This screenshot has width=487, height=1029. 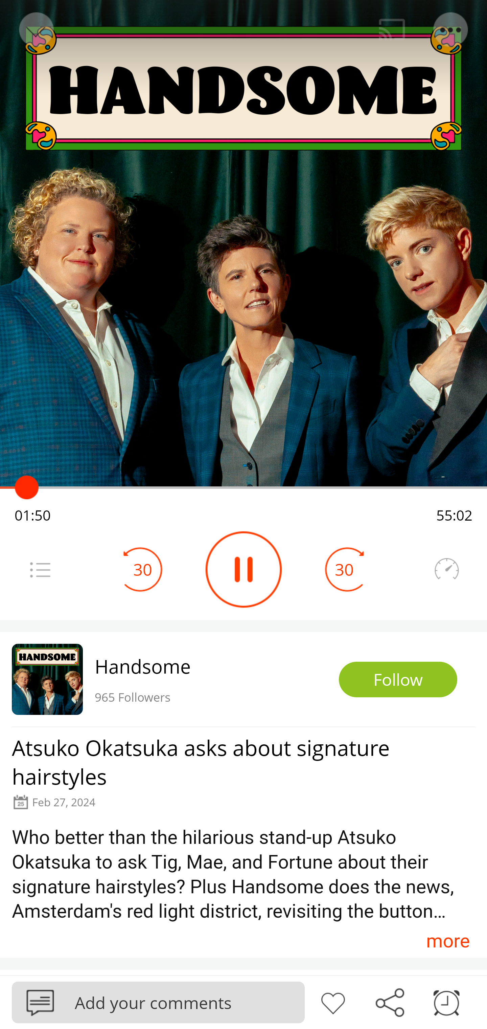 What do you see at coordinates (243, 679) in the screenshot?
I see `Handsome 965 Followers Follow` at bounding box center [243, 679].